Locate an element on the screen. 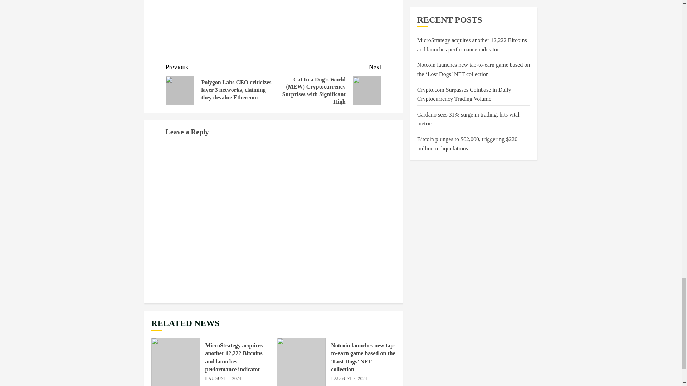 This screenshot has width=687, height=386. AUGUST 2, 2024 is located at coordinates (350, 379).